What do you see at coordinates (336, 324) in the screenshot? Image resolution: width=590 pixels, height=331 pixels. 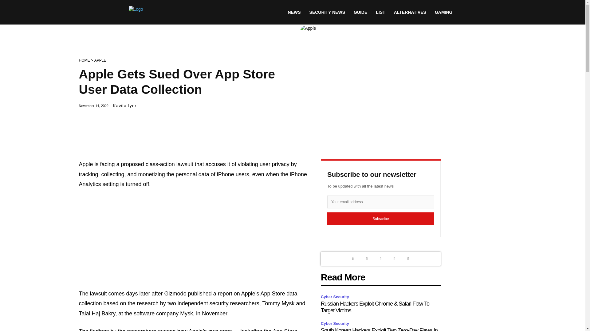 I see `Cyber Security` at bounding box center [336, 324].